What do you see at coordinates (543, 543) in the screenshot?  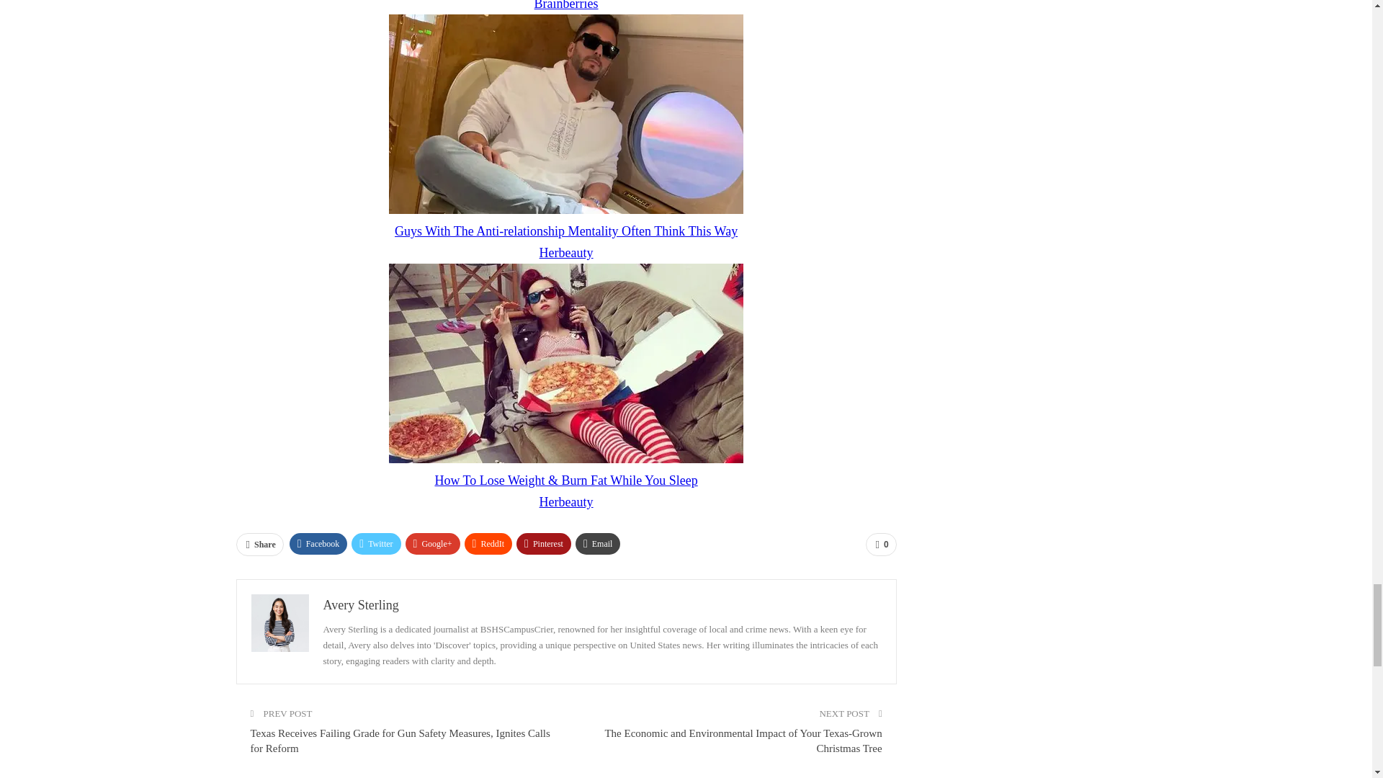 I see `Pinterest` at bounding box center [543, 543].